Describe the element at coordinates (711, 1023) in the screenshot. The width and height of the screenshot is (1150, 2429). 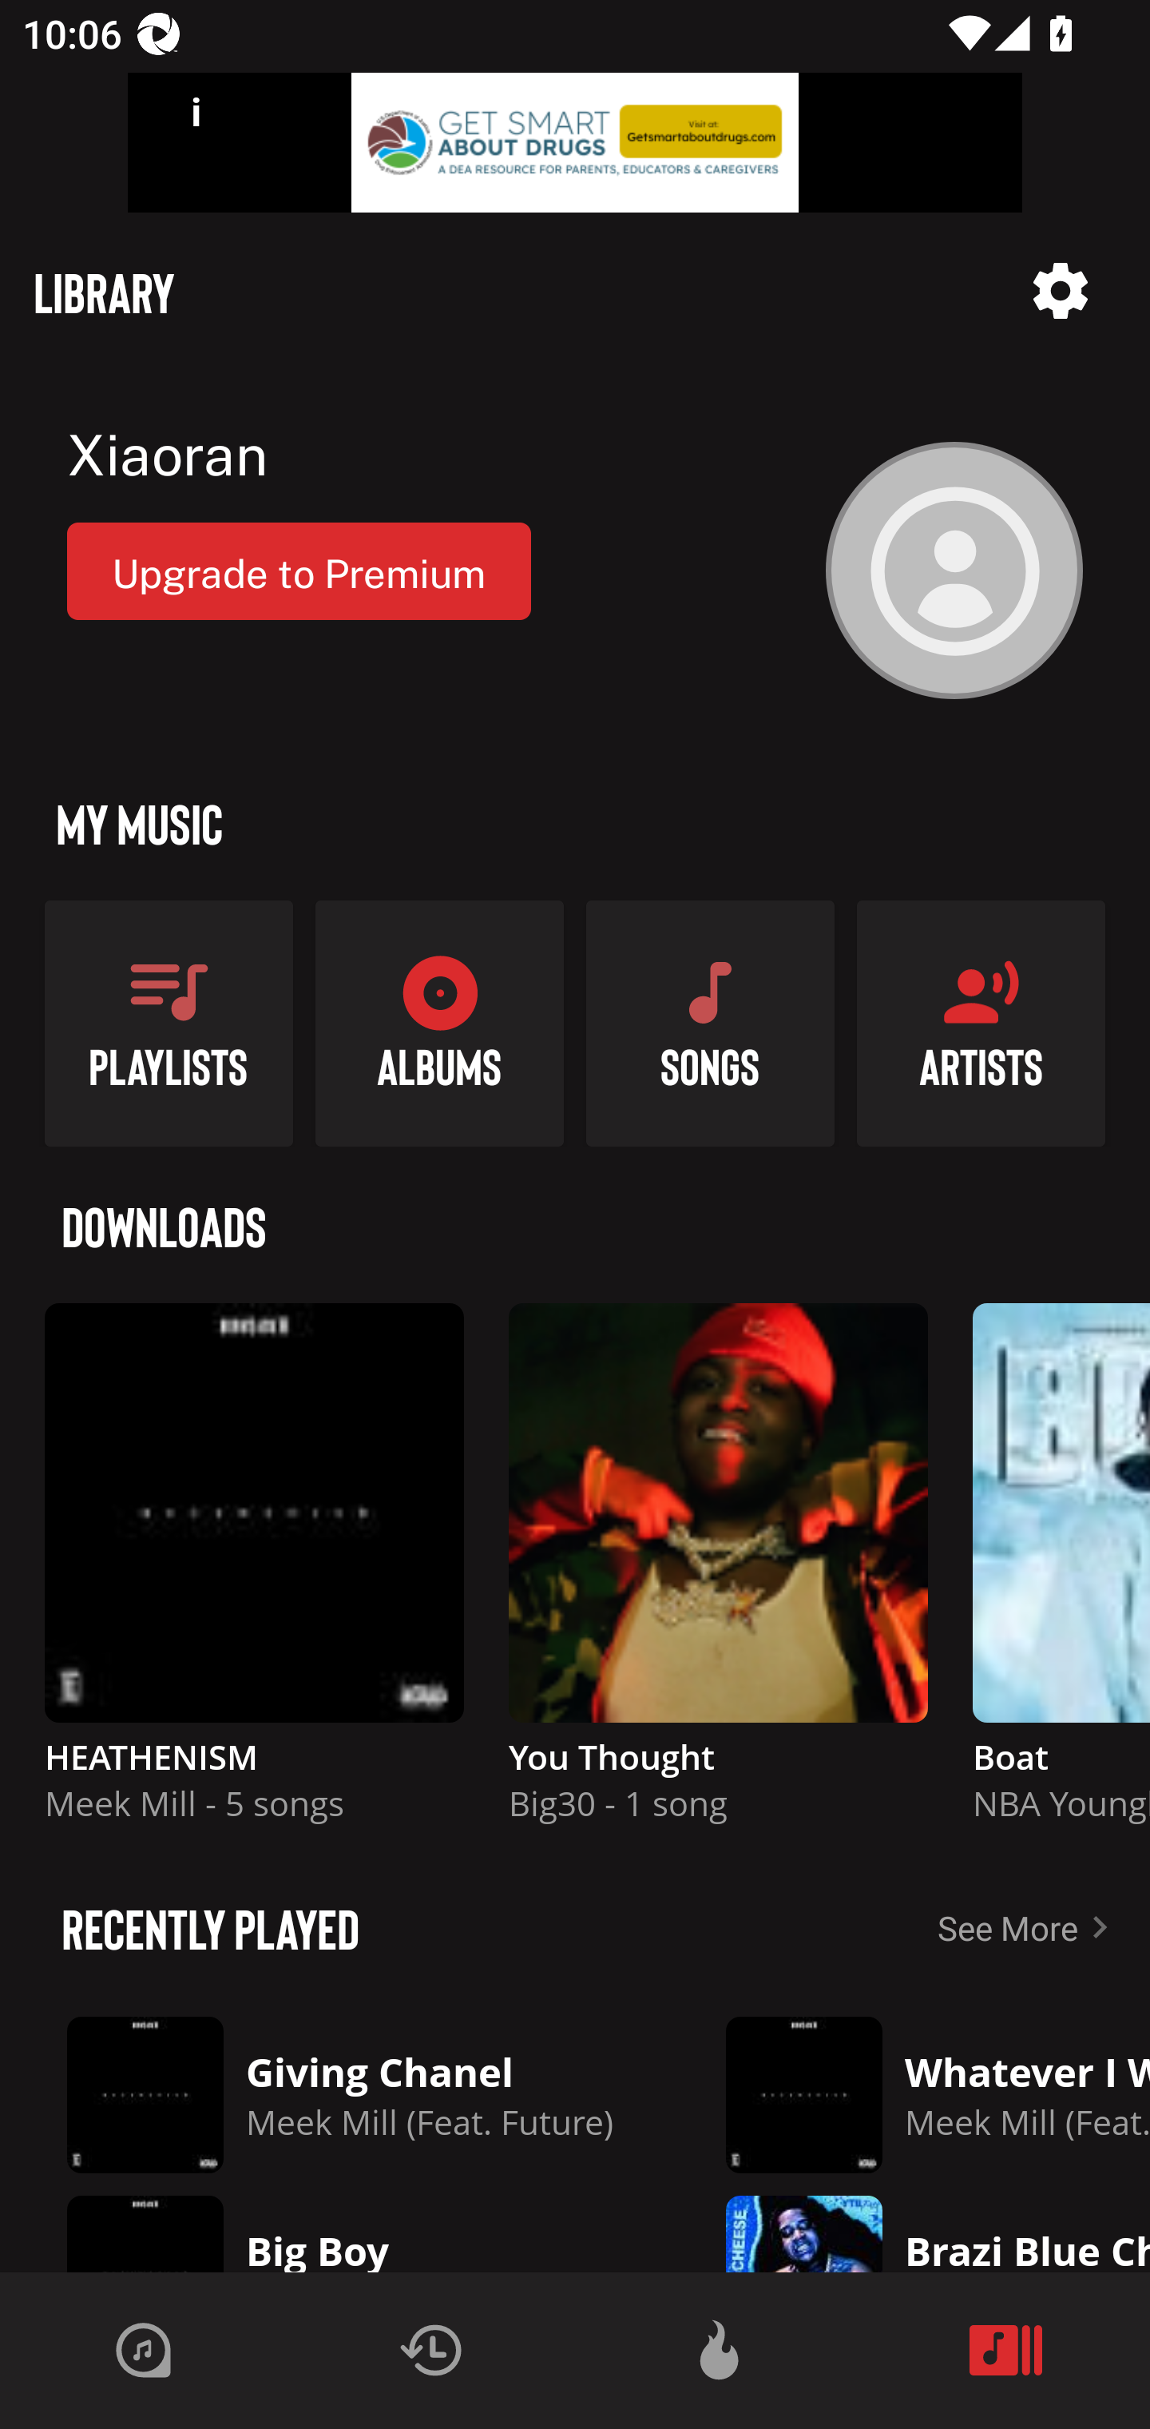
I see `Songs` at that location.